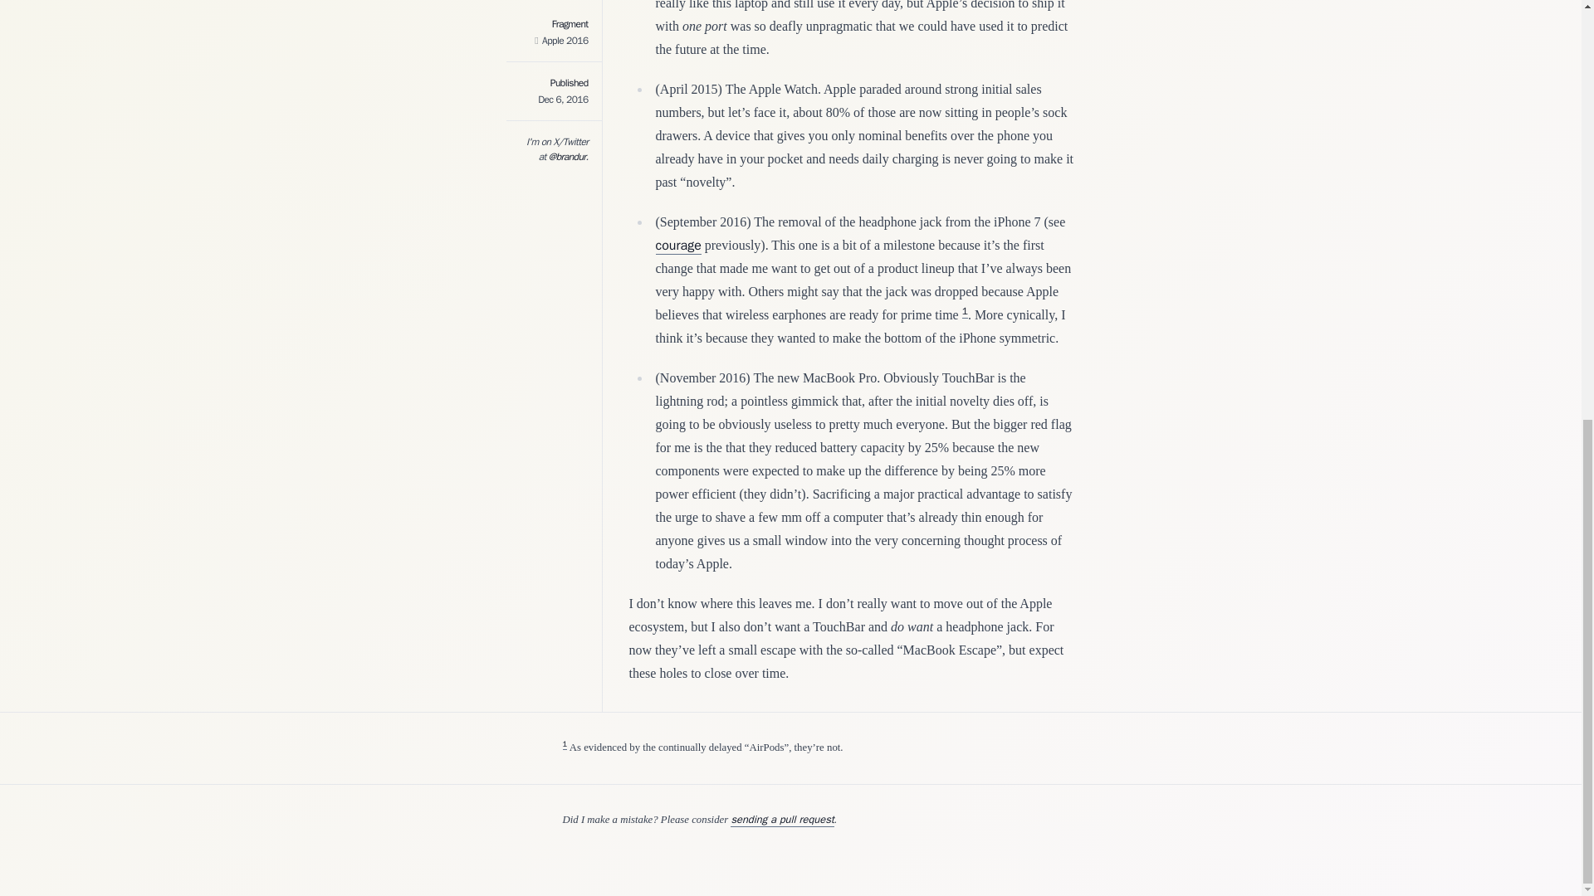 This screenshot has width=1594, height=896. I want to click on courage, so click(677, 246).